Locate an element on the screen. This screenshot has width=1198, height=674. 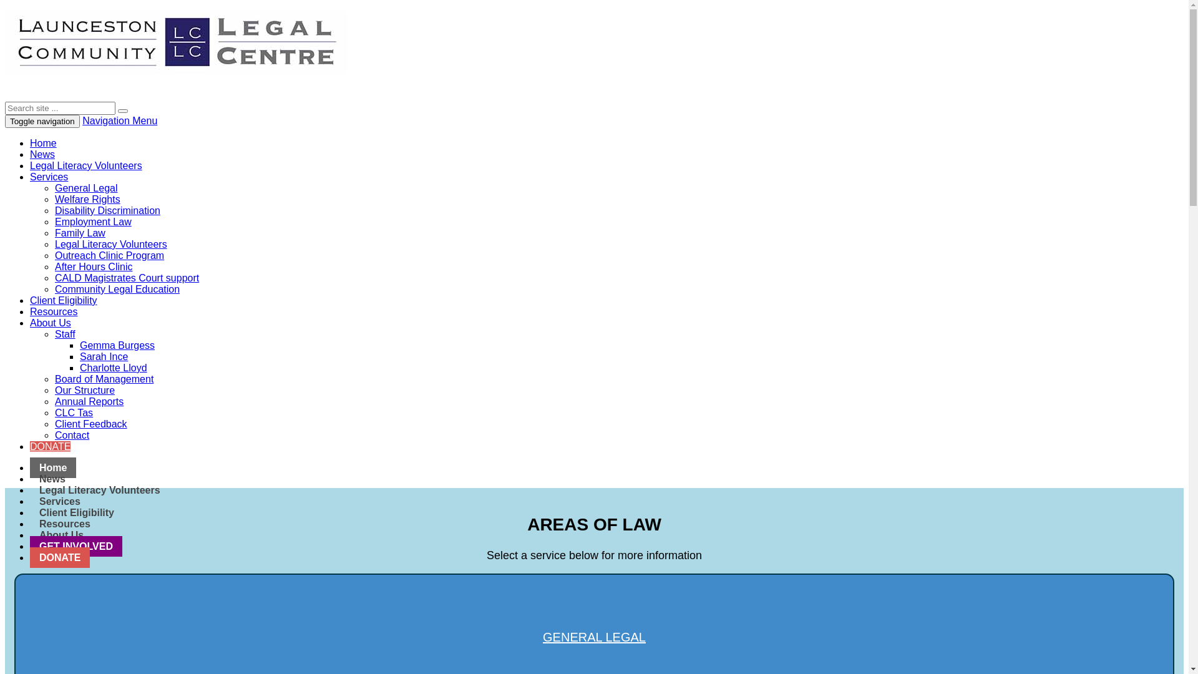
DONATE is located at coordinates (50, 447).